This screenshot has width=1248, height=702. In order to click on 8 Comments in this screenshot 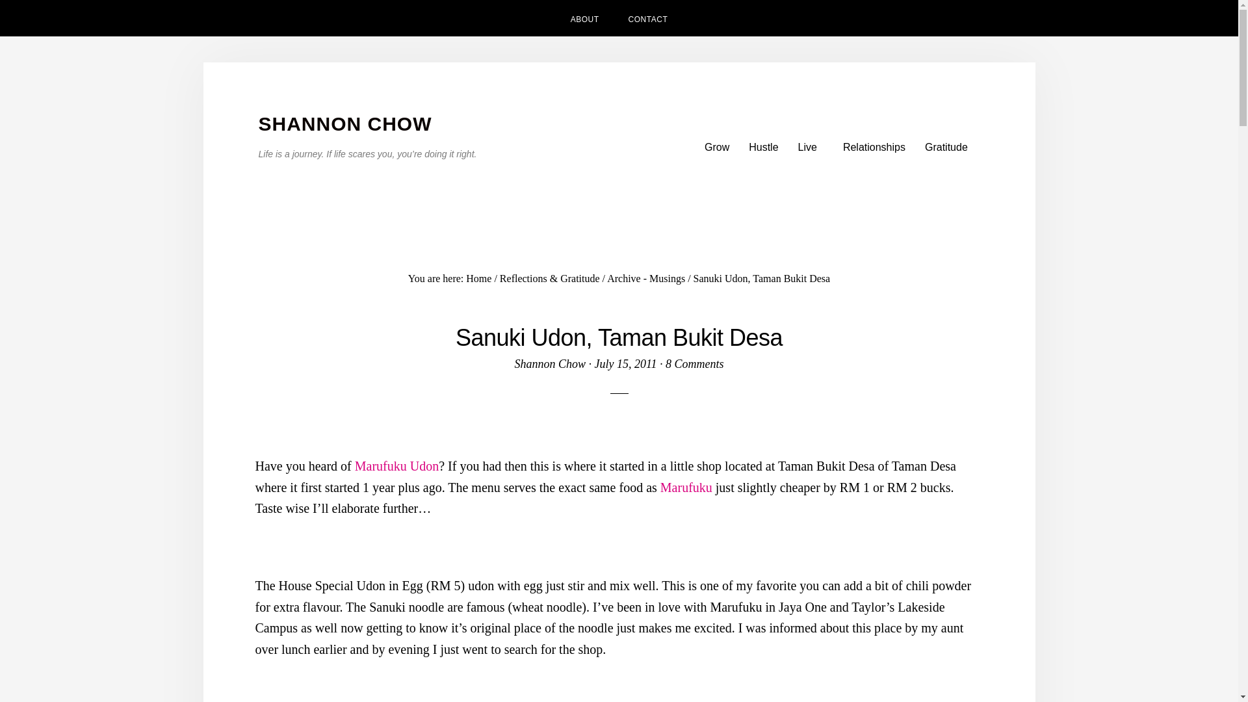, I will do `click(694, 364)`.